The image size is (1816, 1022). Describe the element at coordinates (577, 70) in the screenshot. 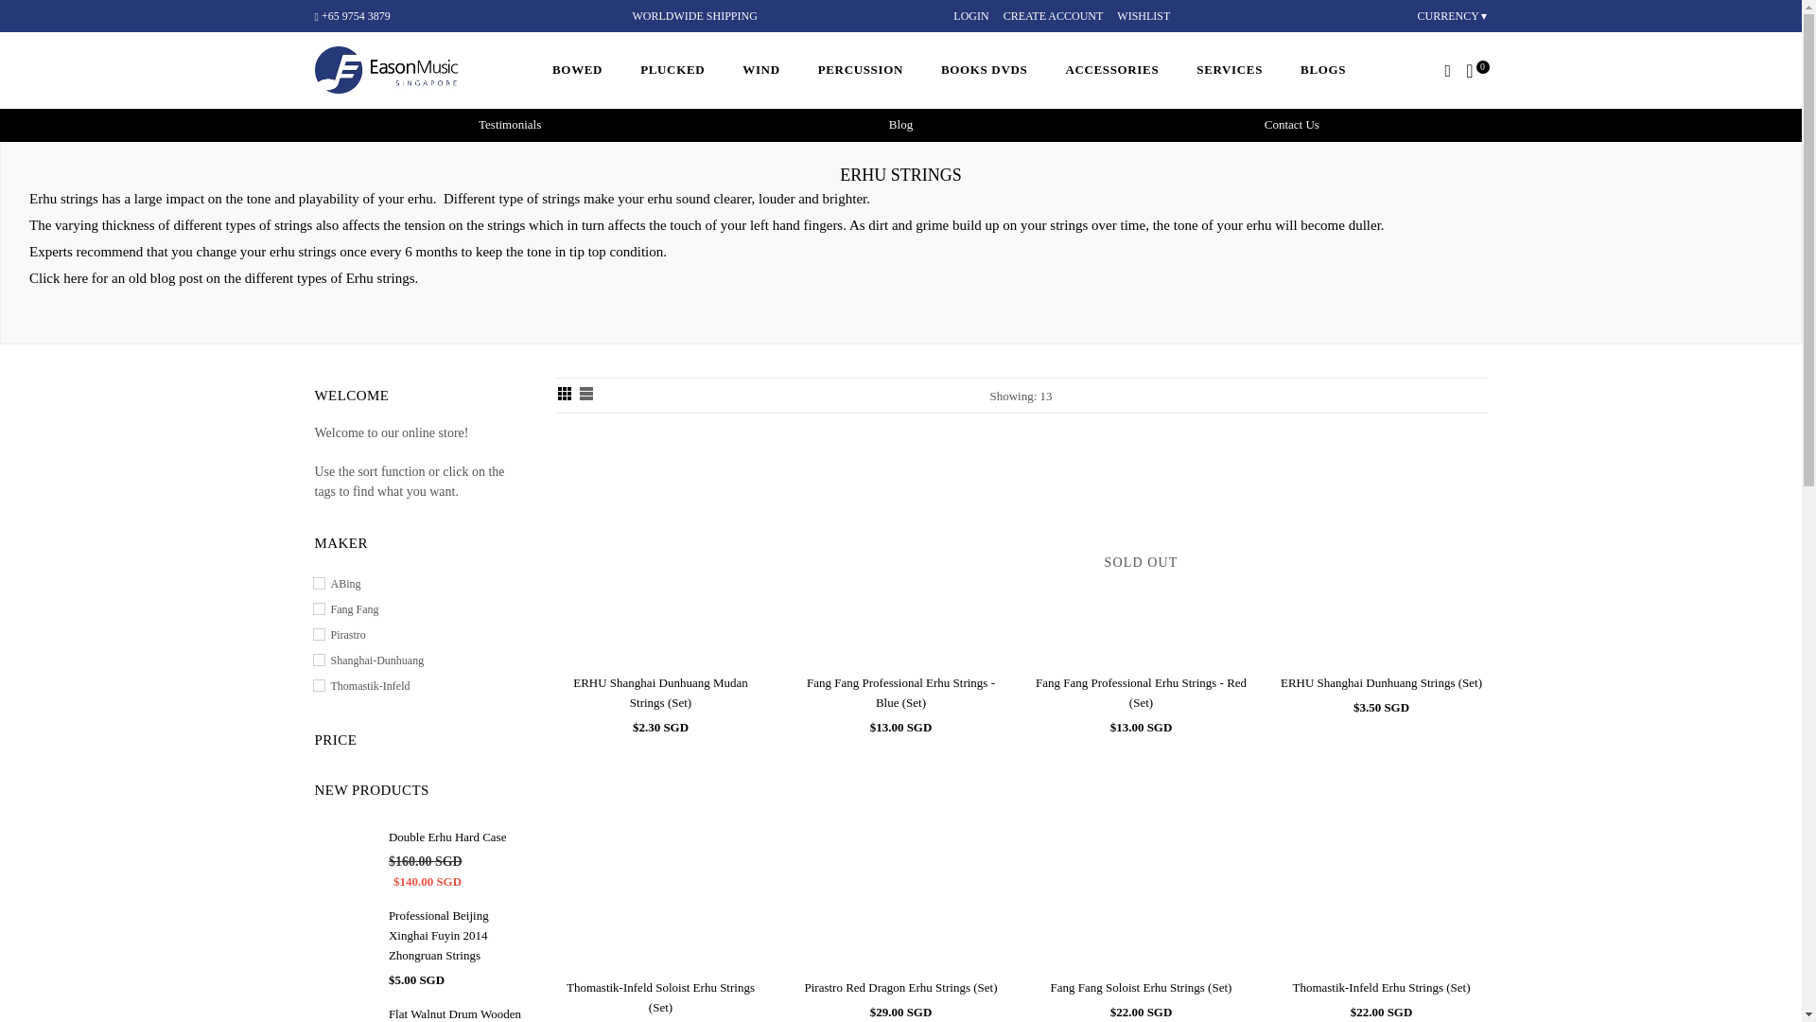

I see `BOWED` at that location.